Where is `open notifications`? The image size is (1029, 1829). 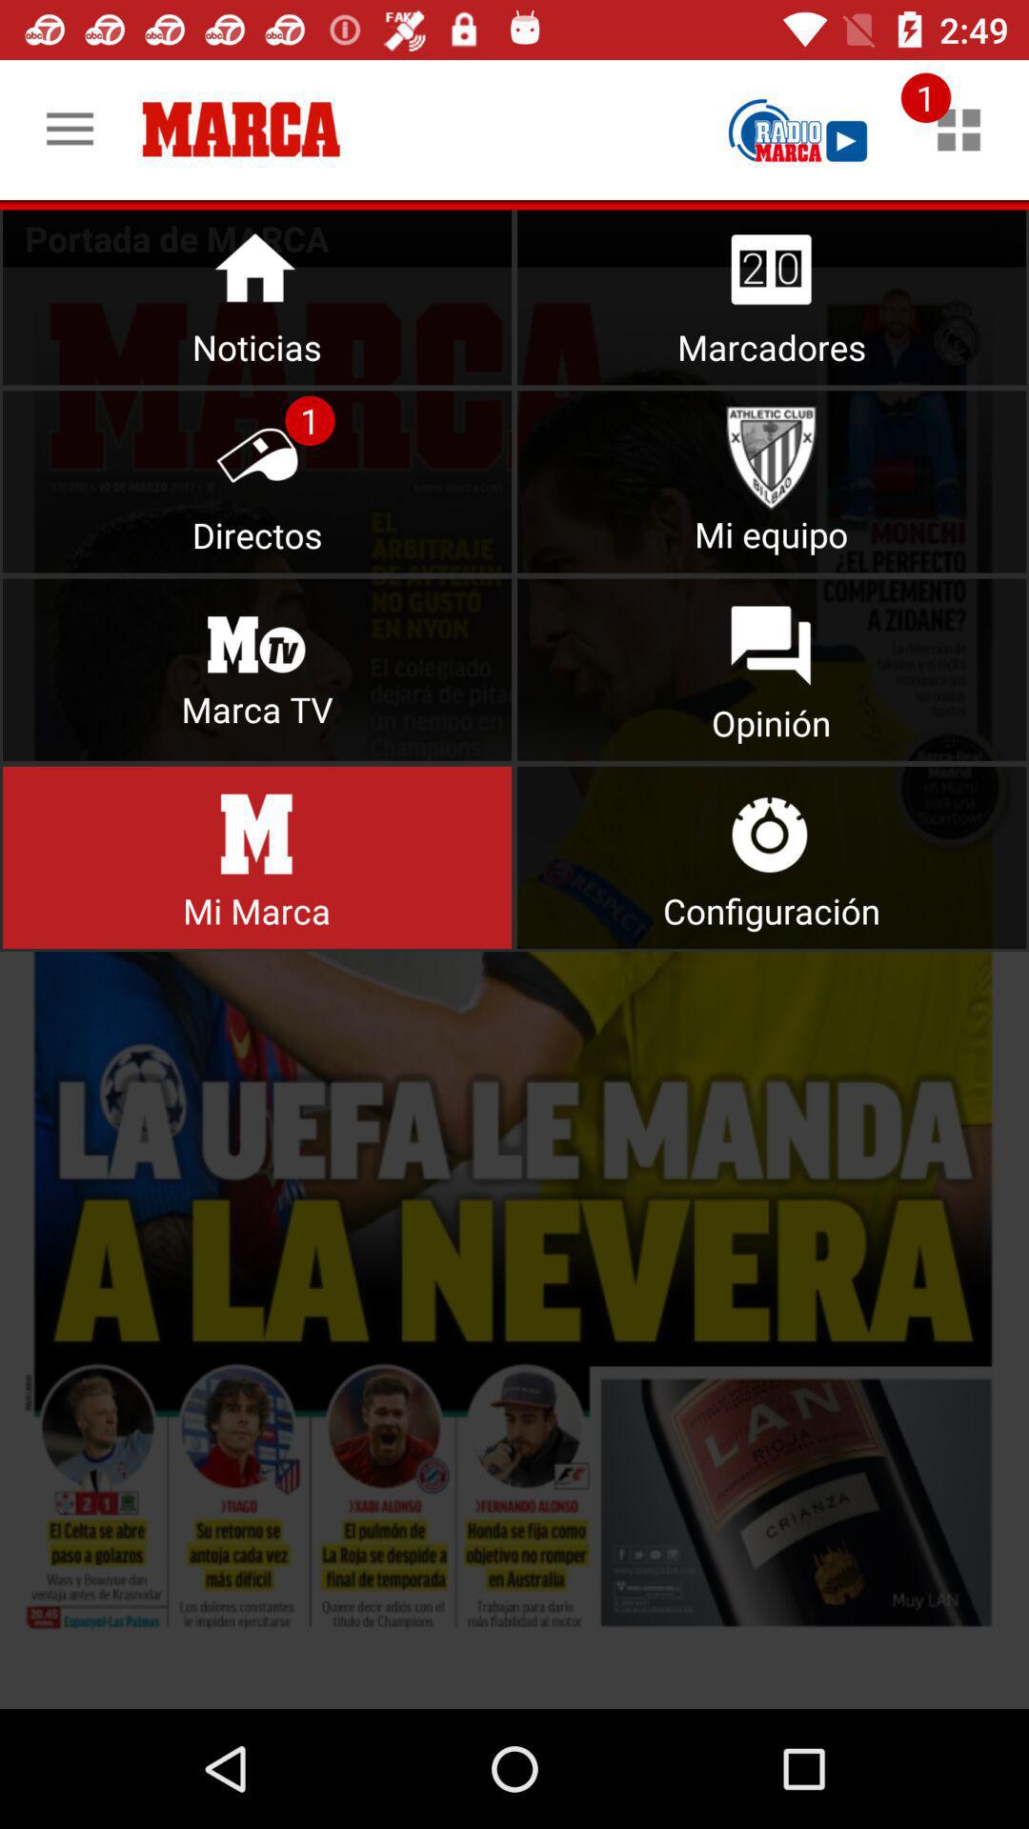 open notifications is located at coordinates (958, 130).